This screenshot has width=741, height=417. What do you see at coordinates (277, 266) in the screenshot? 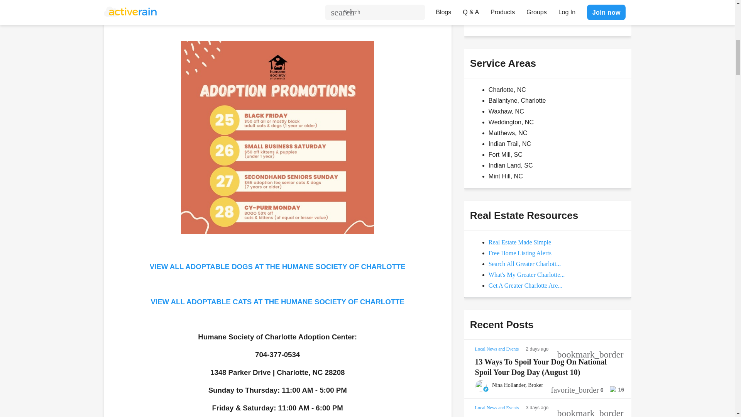
I see `VIEW ALL ADOPTABLE DOGS AT THE HUMANE SOCIETY OF CHARLOTTE` at bounding box center [277, 266].